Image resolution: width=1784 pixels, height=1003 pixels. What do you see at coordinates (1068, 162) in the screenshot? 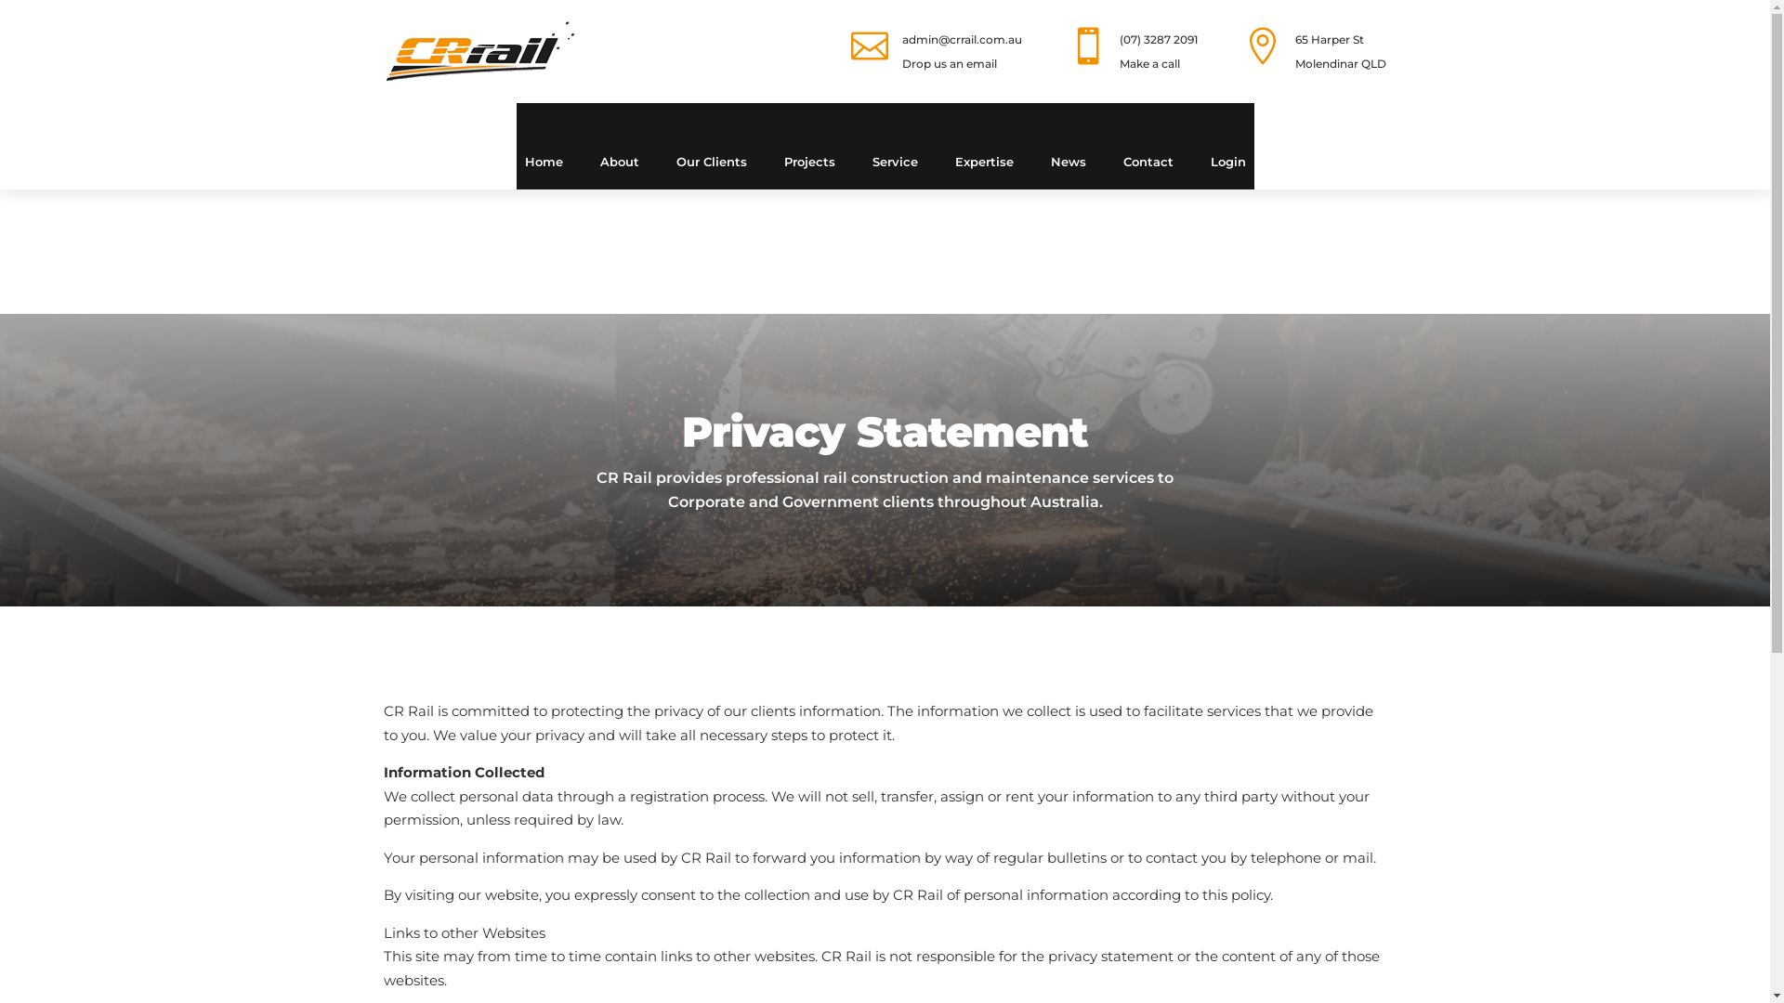
I see `News` at bounding box center [1068, 162].